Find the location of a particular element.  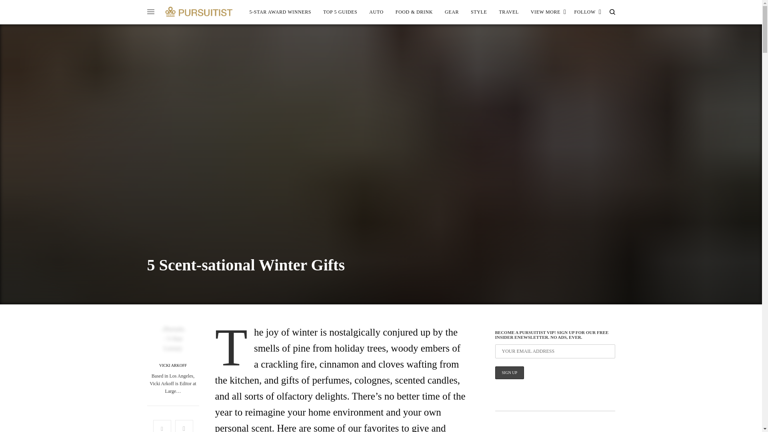

FOLLOW is located at coordinates (587, 12).